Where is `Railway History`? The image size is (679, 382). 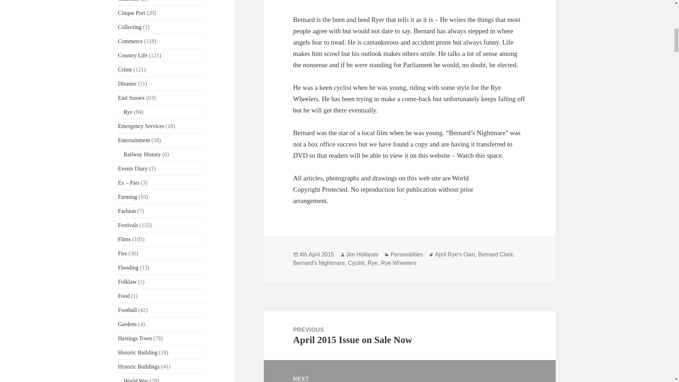
Railway History is located at coordinates (142, 154).